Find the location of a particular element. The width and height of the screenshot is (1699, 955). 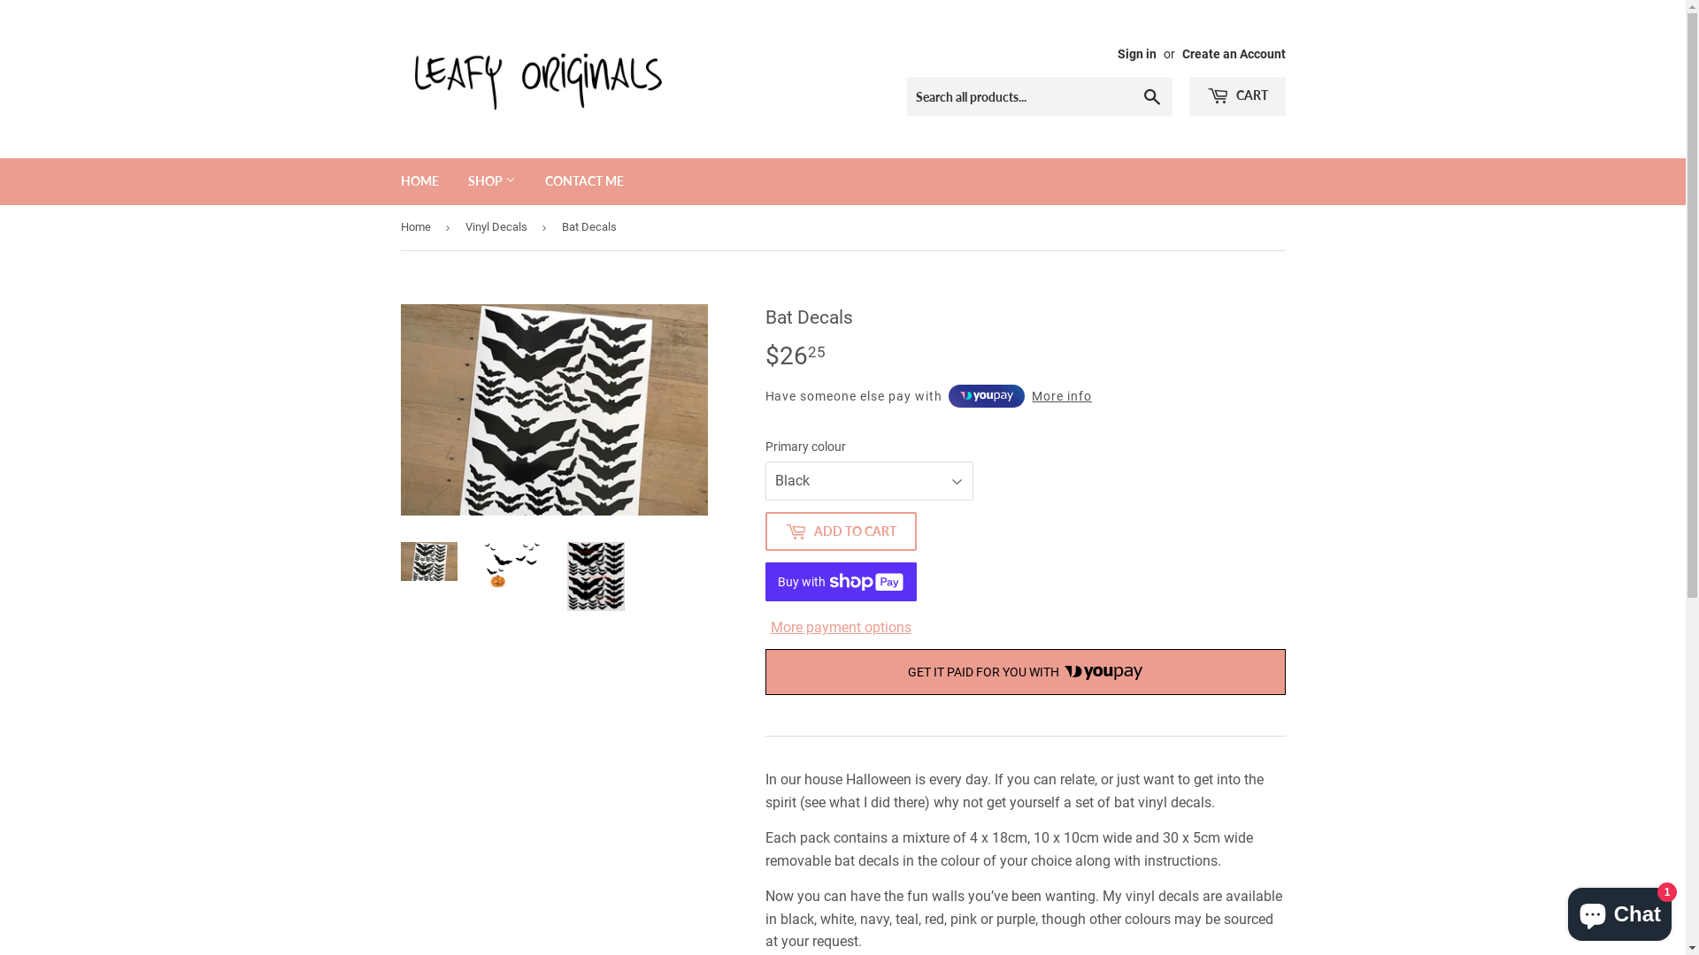

Have someone else pay with
More info is located at coordinates (928, 396).